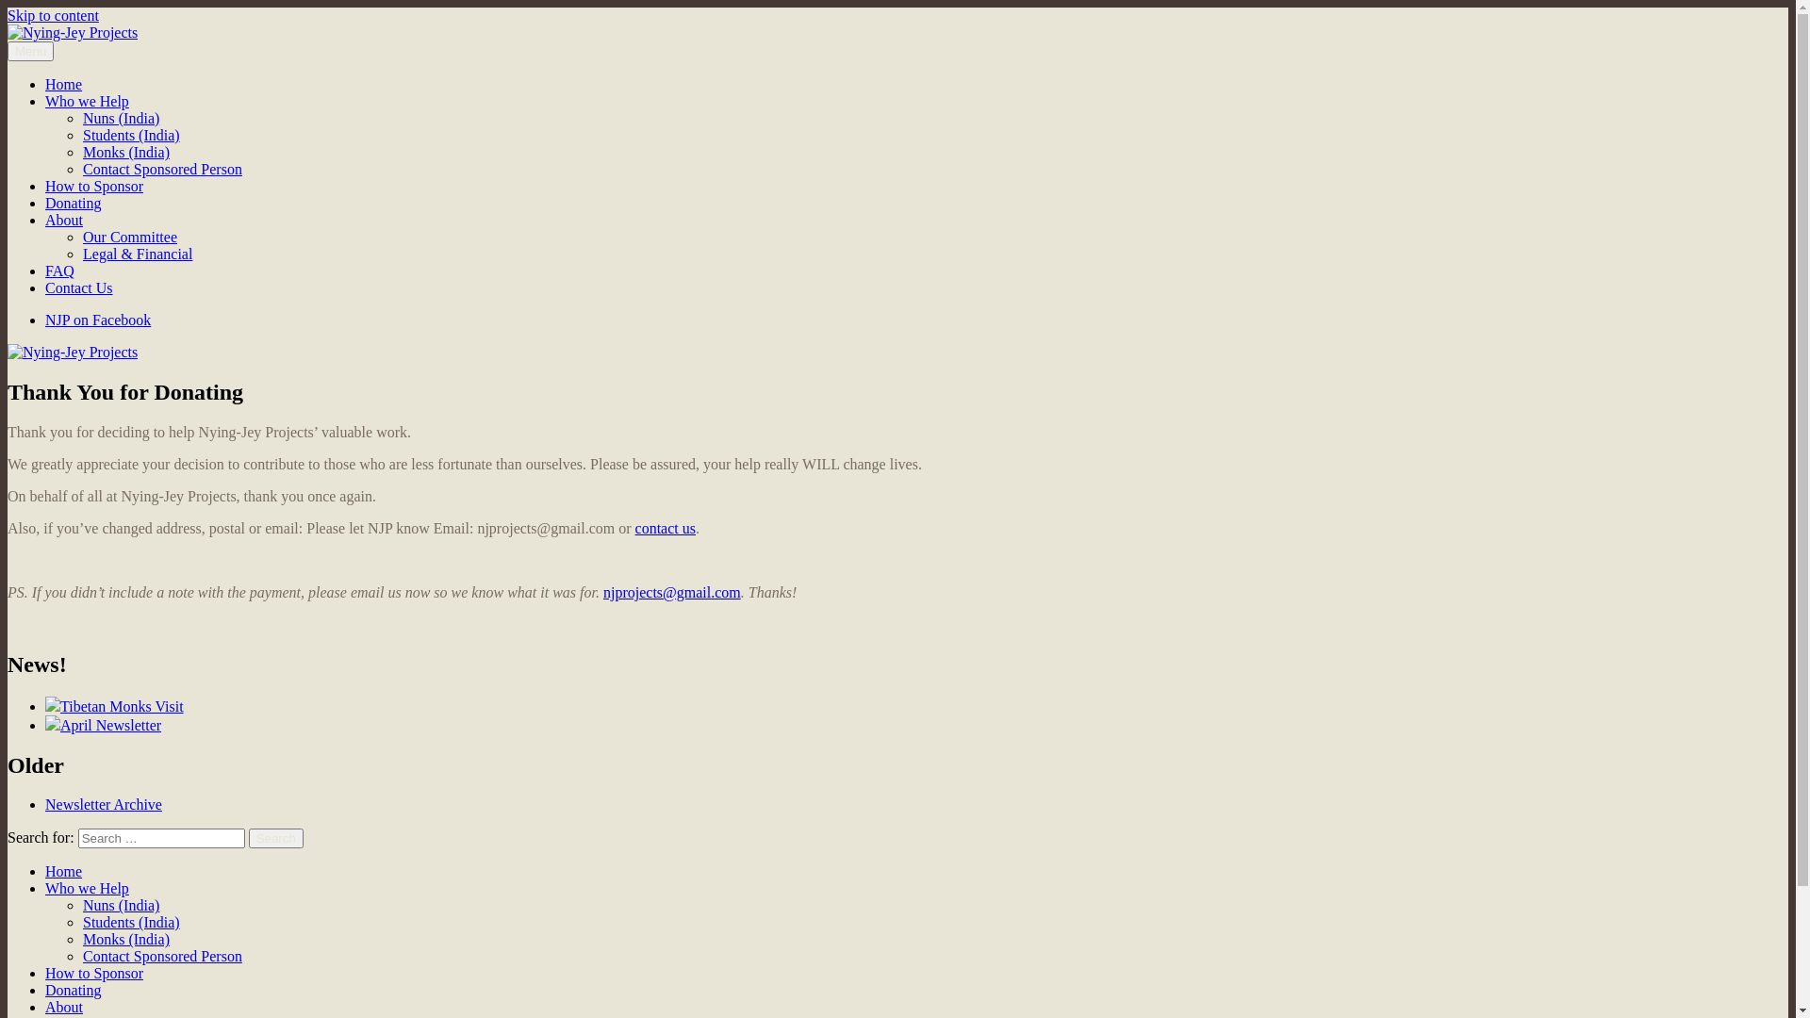  I want to click on Nying-Jey Projects, so click(65, 64).